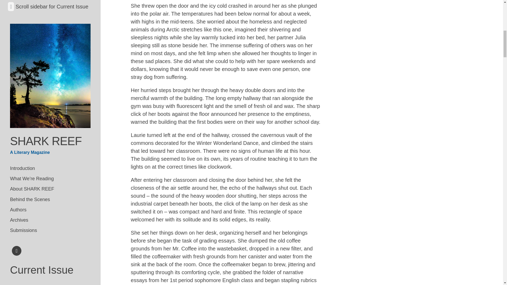 The width and height of the screenshot is (507, 285). What do you see at coordinates (15, 96) in the screenshot?
I see `Muse` at bounding box center [15, 96].